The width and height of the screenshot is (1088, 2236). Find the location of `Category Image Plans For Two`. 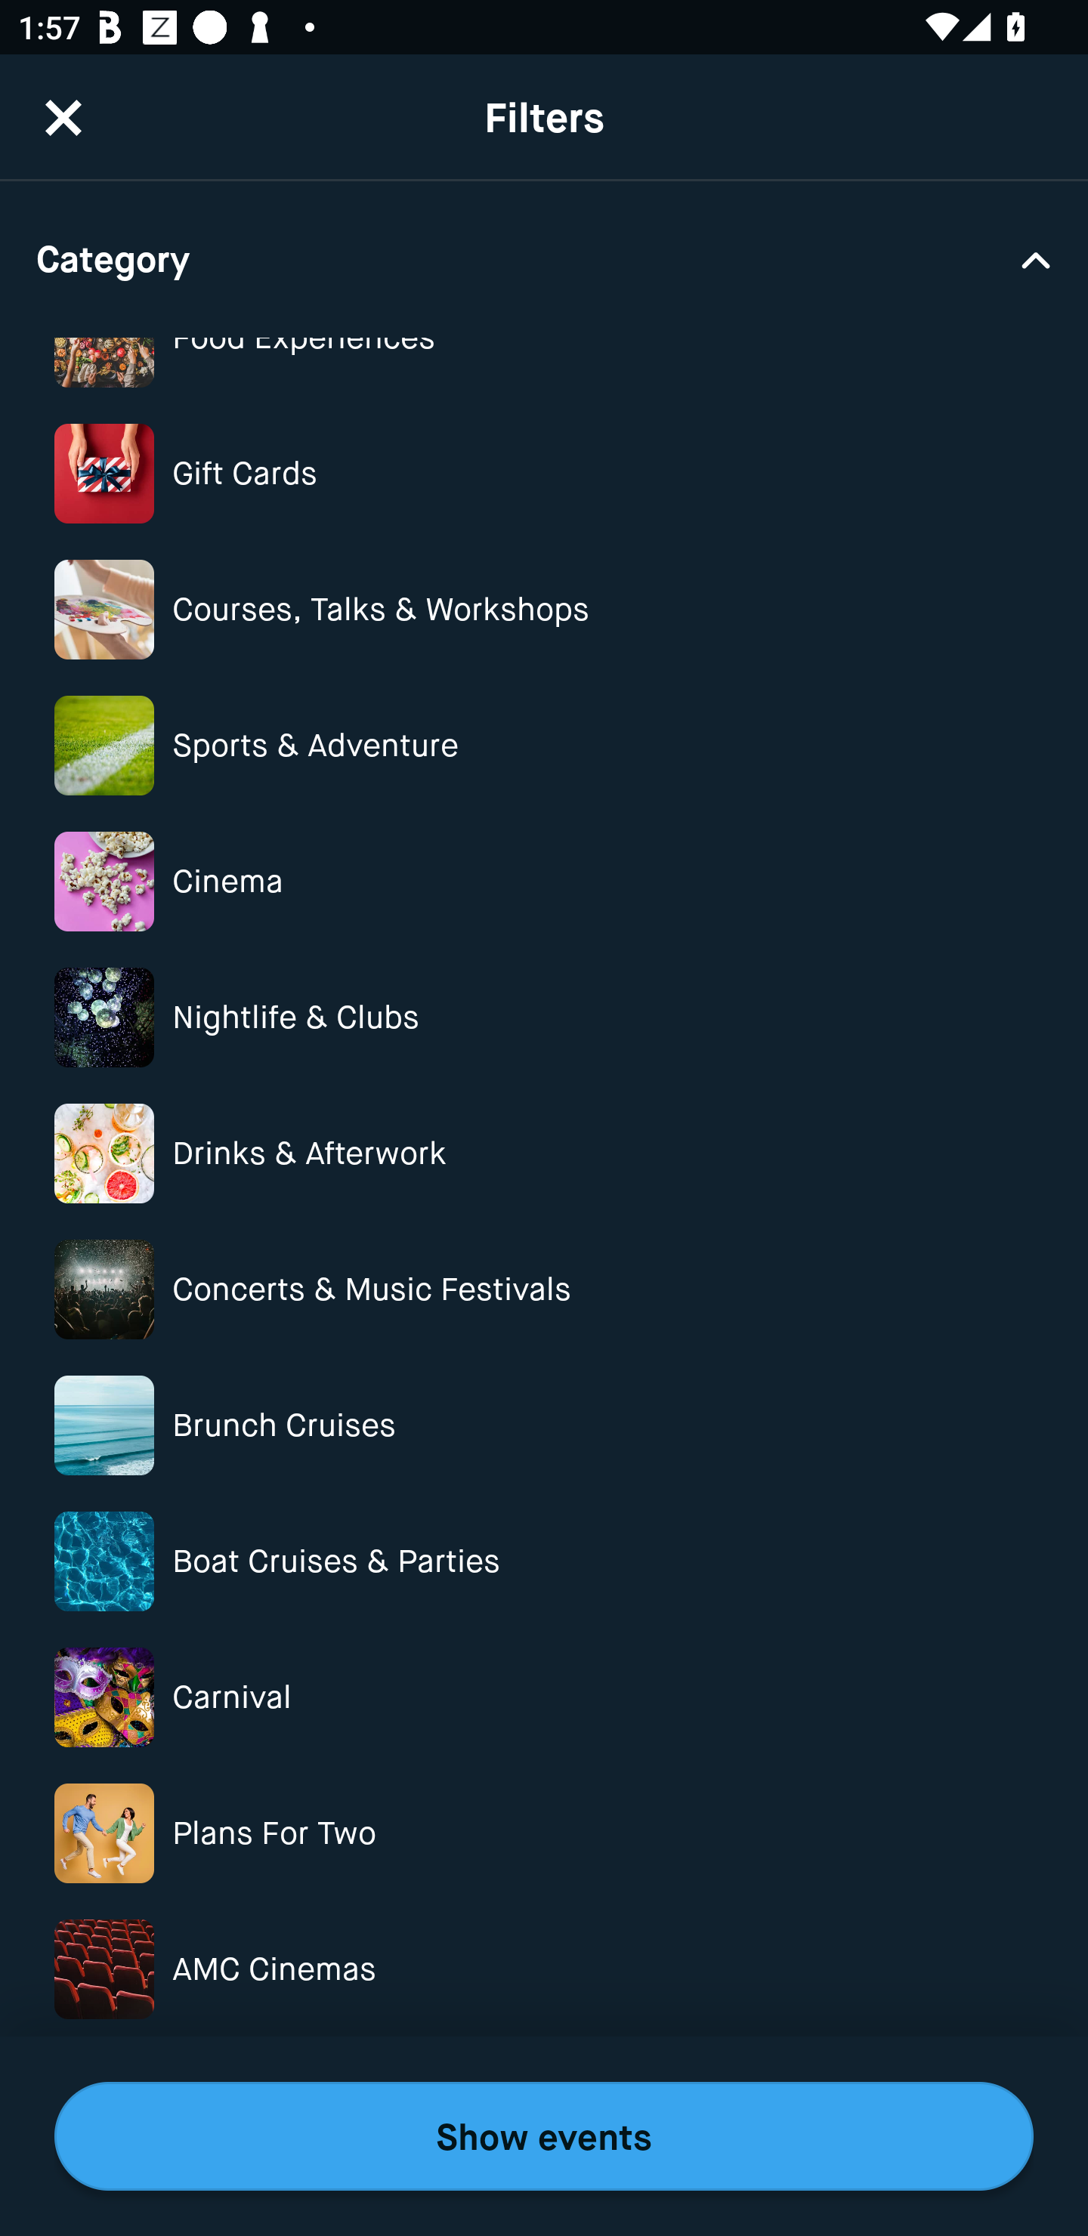

Category Image Plans For Two is located at coordinates (544, 1833).